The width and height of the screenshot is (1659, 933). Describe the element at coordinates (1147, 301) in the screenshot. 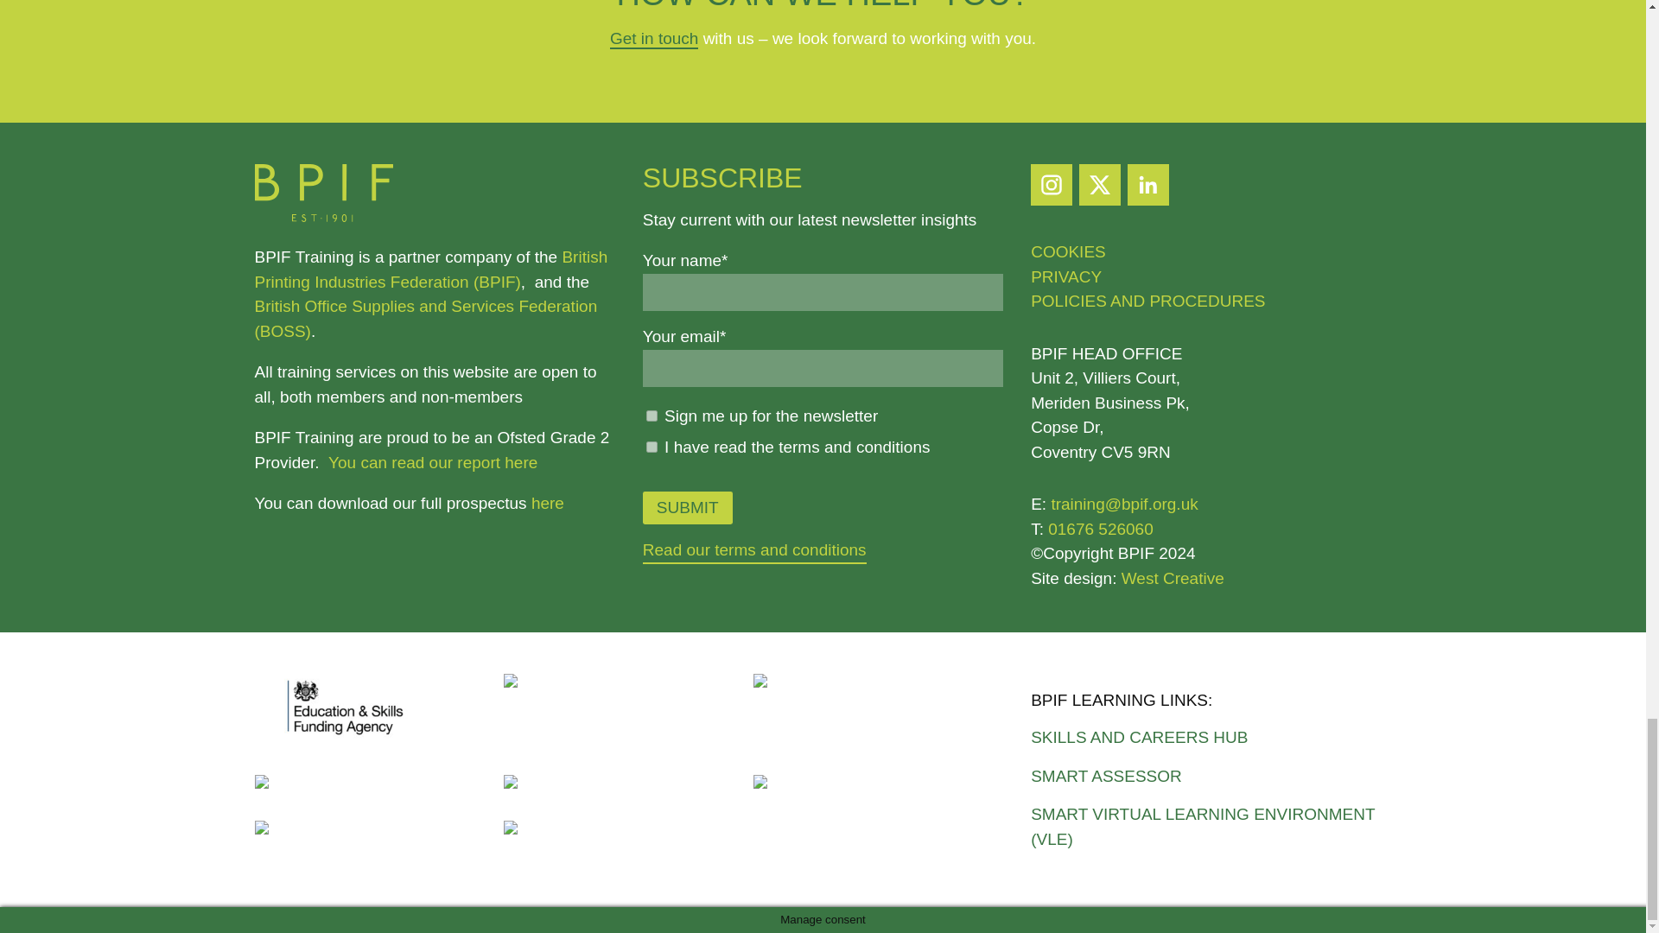

I see `POLICIES AND PROCEDURES` at that location.